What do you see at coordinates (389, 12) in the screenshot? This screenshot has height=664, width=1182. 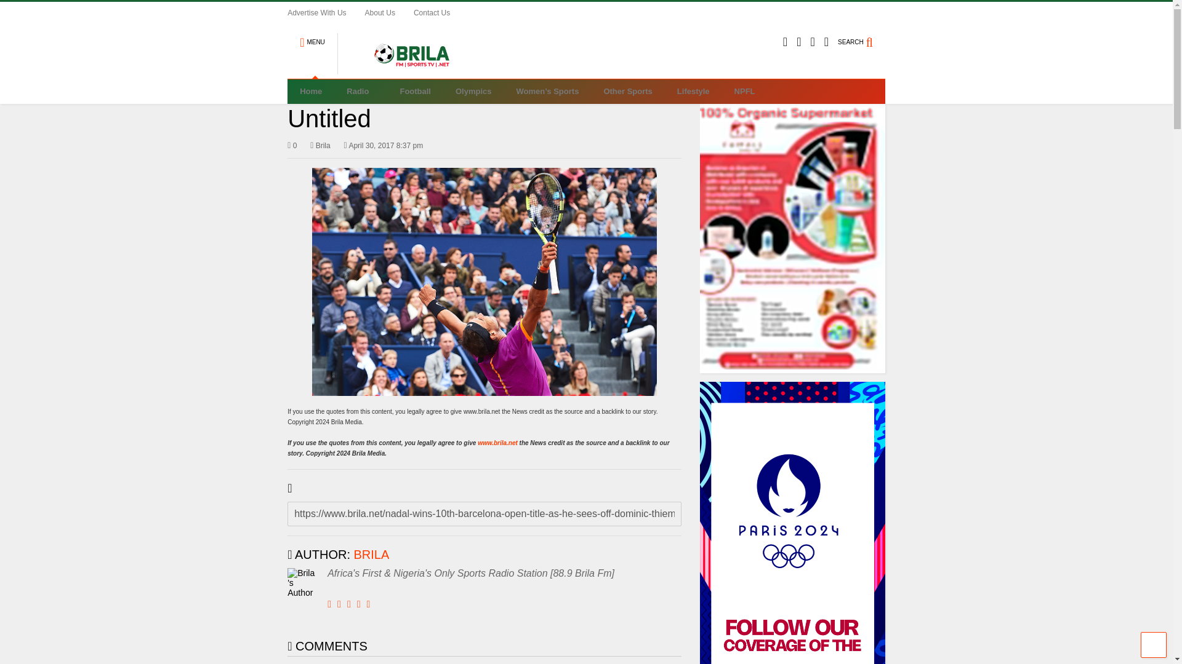 I see `About Us` at bounding box center [389, 12].